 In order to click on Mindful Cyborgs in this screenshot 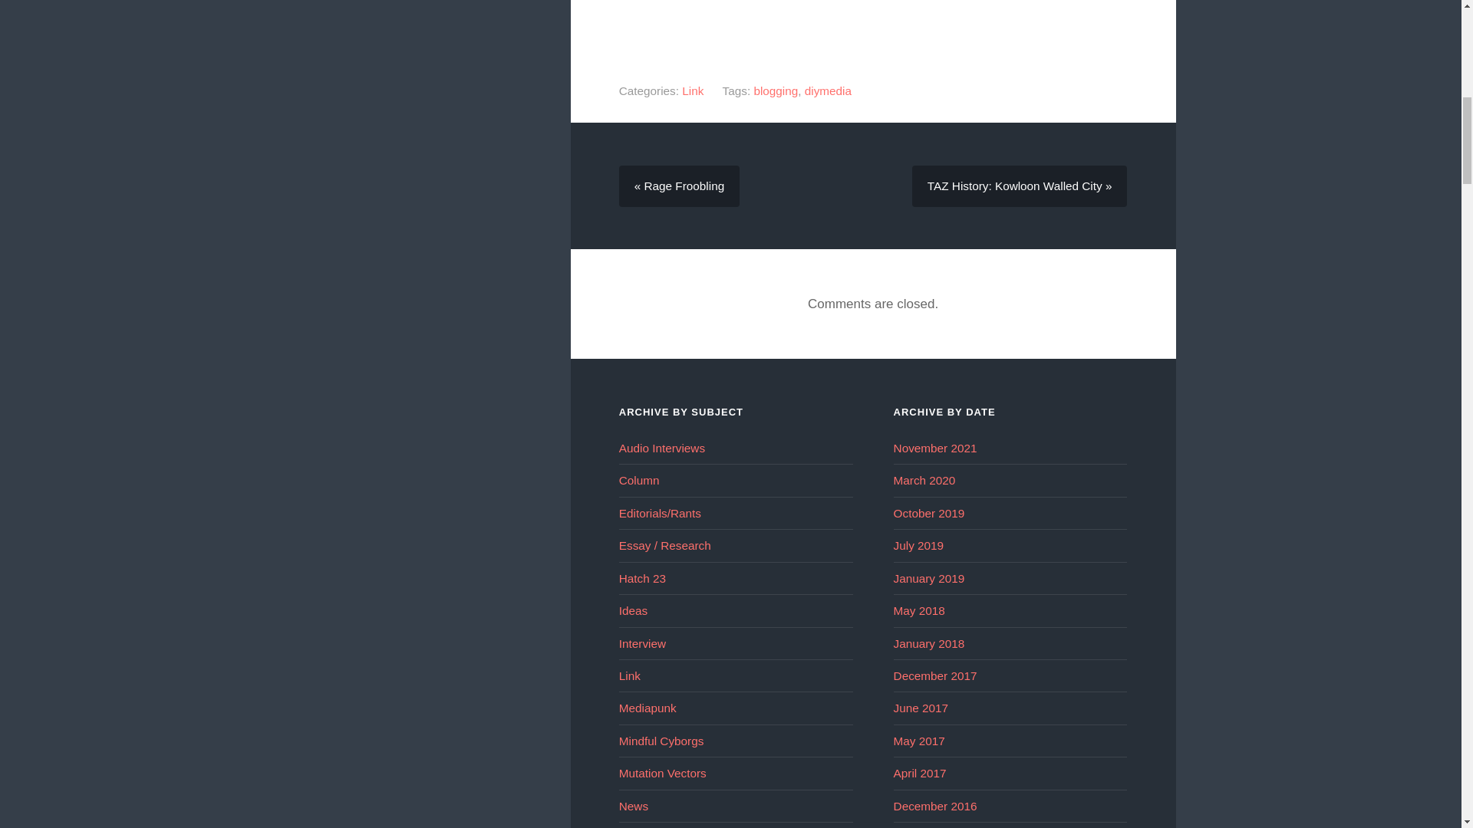, I will do `click(661, 741)`.